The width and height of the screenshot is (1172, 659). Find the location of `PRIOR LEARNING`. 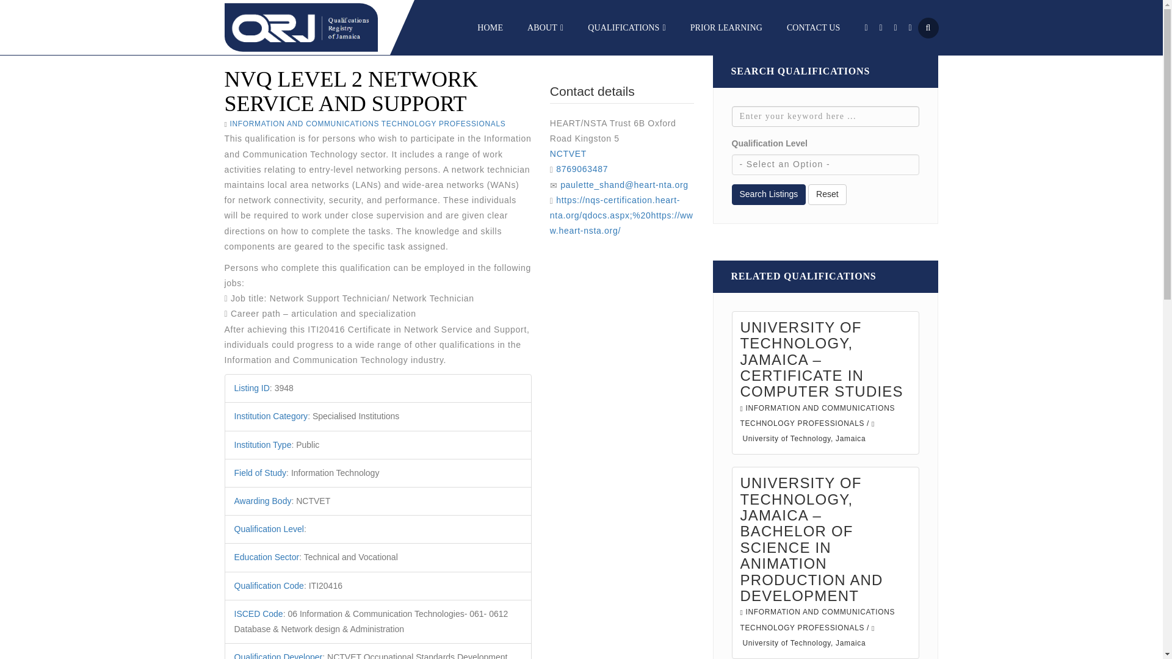

PRIOR LEARNING is located at coordinates (726, 27).